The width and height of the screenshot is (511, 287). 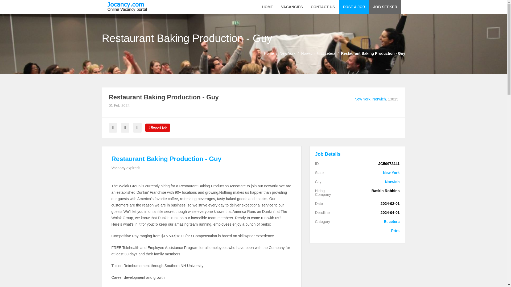 I want to click on Jocancy - jocancy.com, so click(x=127, y=7).